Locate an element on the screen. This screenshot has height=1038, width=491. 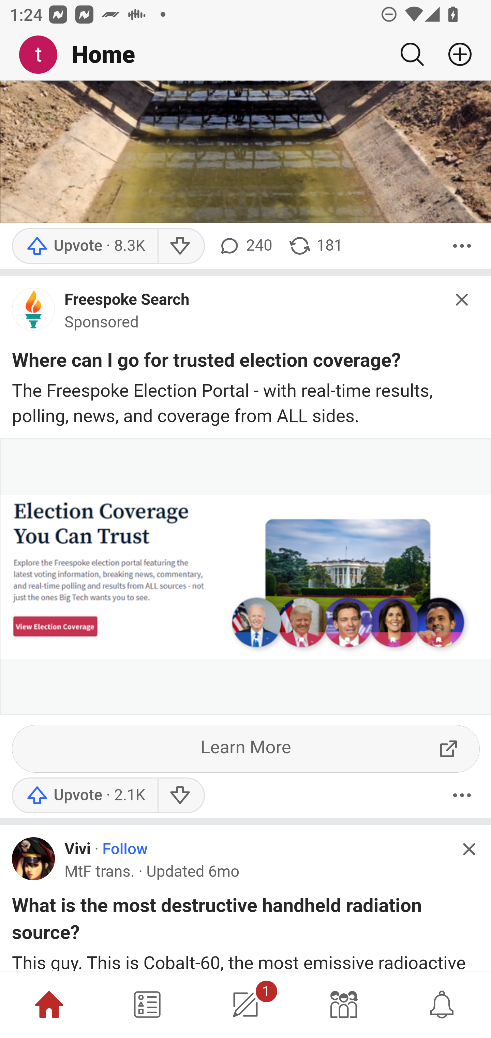
1 is located at coordinates (245, 1005).